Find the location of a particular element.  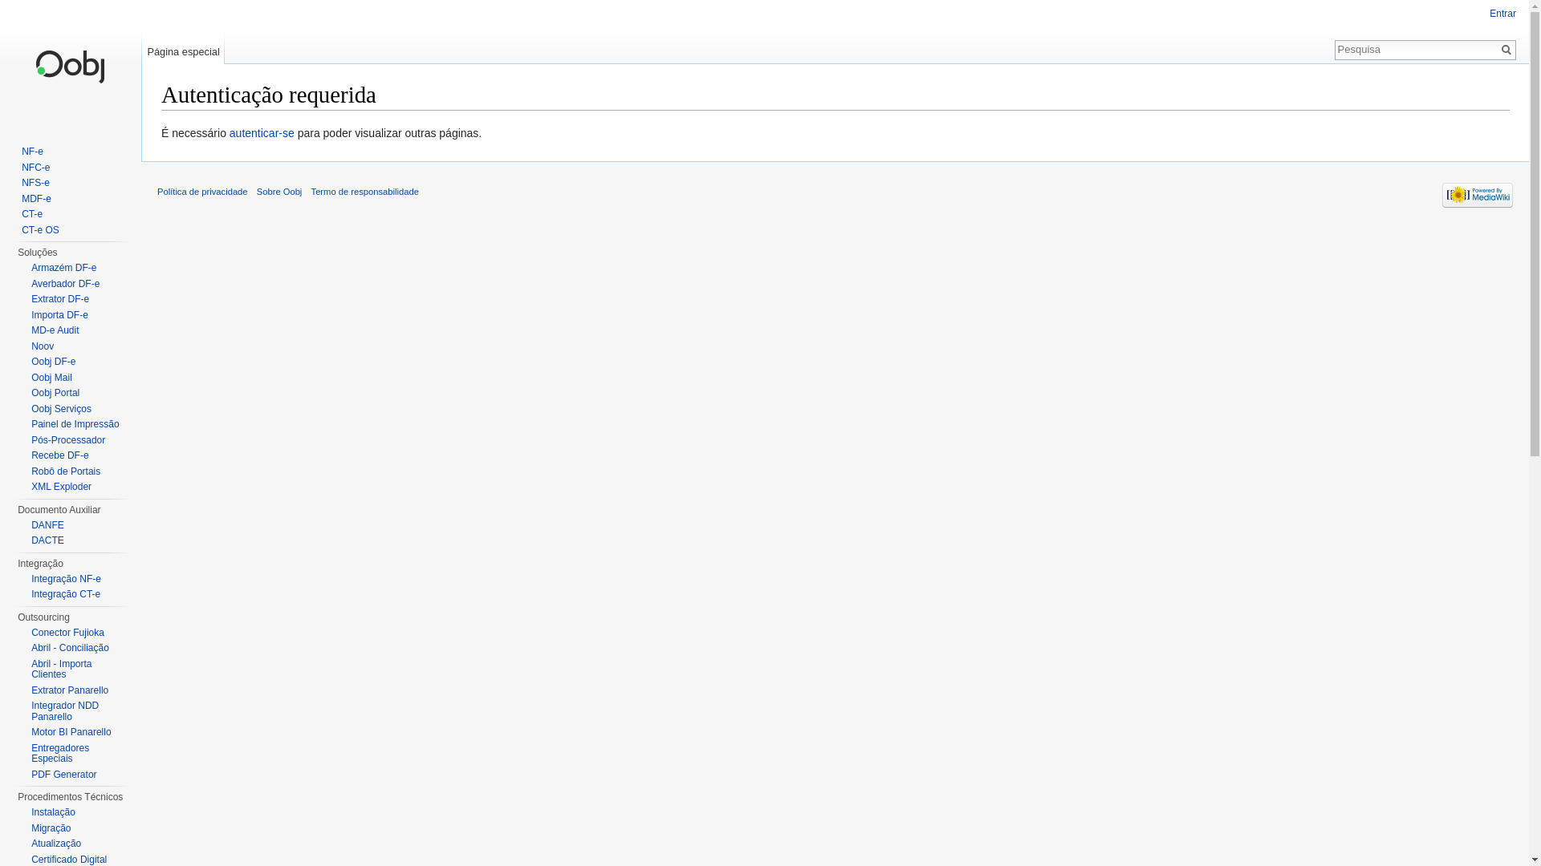

Recebe DF-e is located at coordinates (59, 455).